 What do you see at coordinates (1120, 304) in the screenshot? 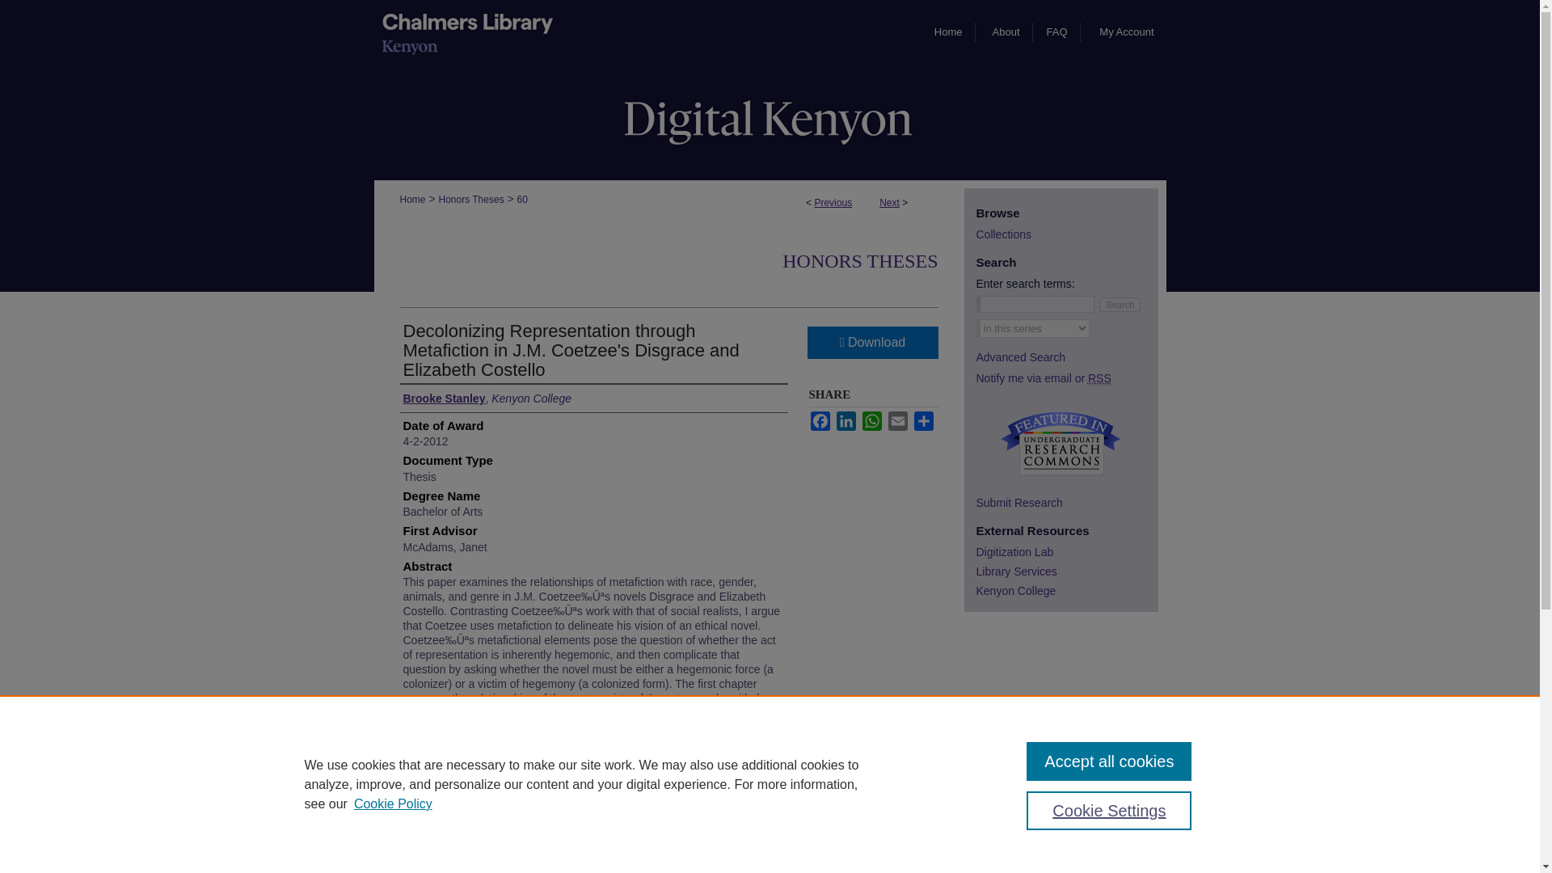
I see `Search` at bounding box center [1120, 304].